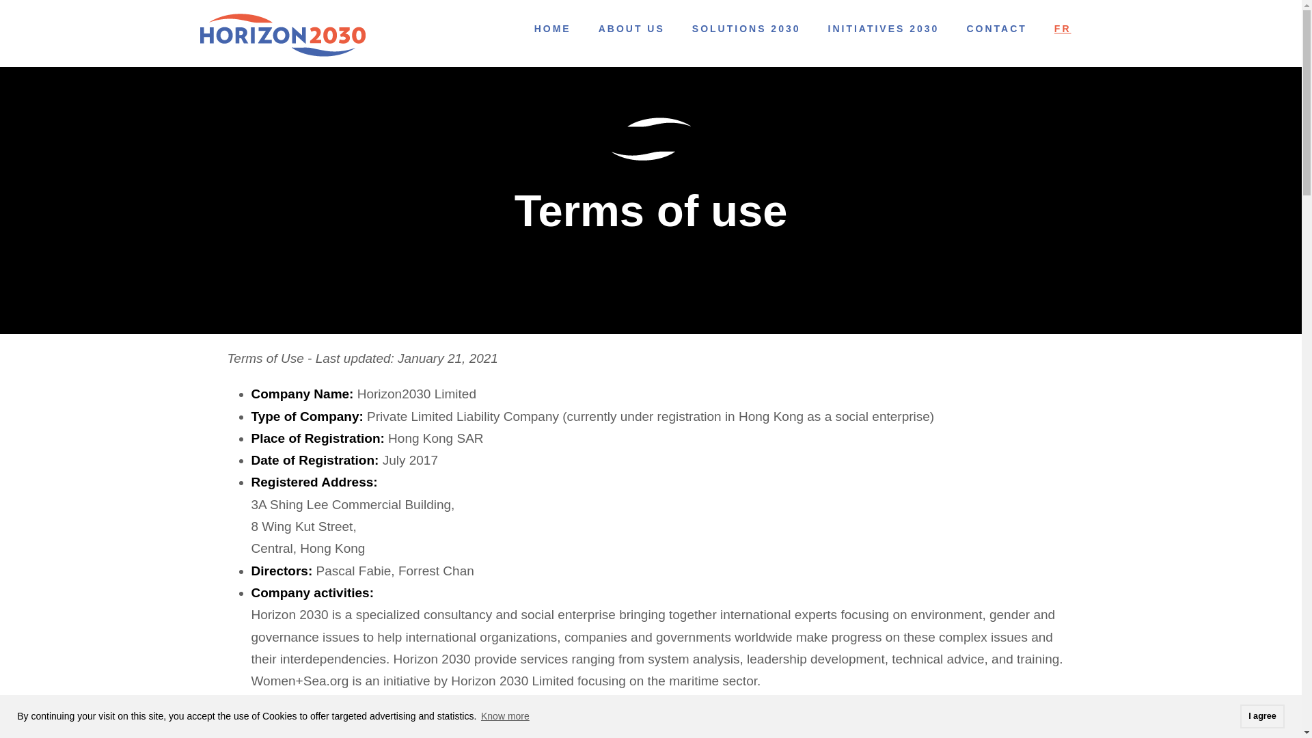 Image resolution: width=1312 pixels, height=738 pixels. What do you see at coordinates (746, 32) in the screenshot?
I see `SOLUTIONS 2030` at bounding box center [746, 32].